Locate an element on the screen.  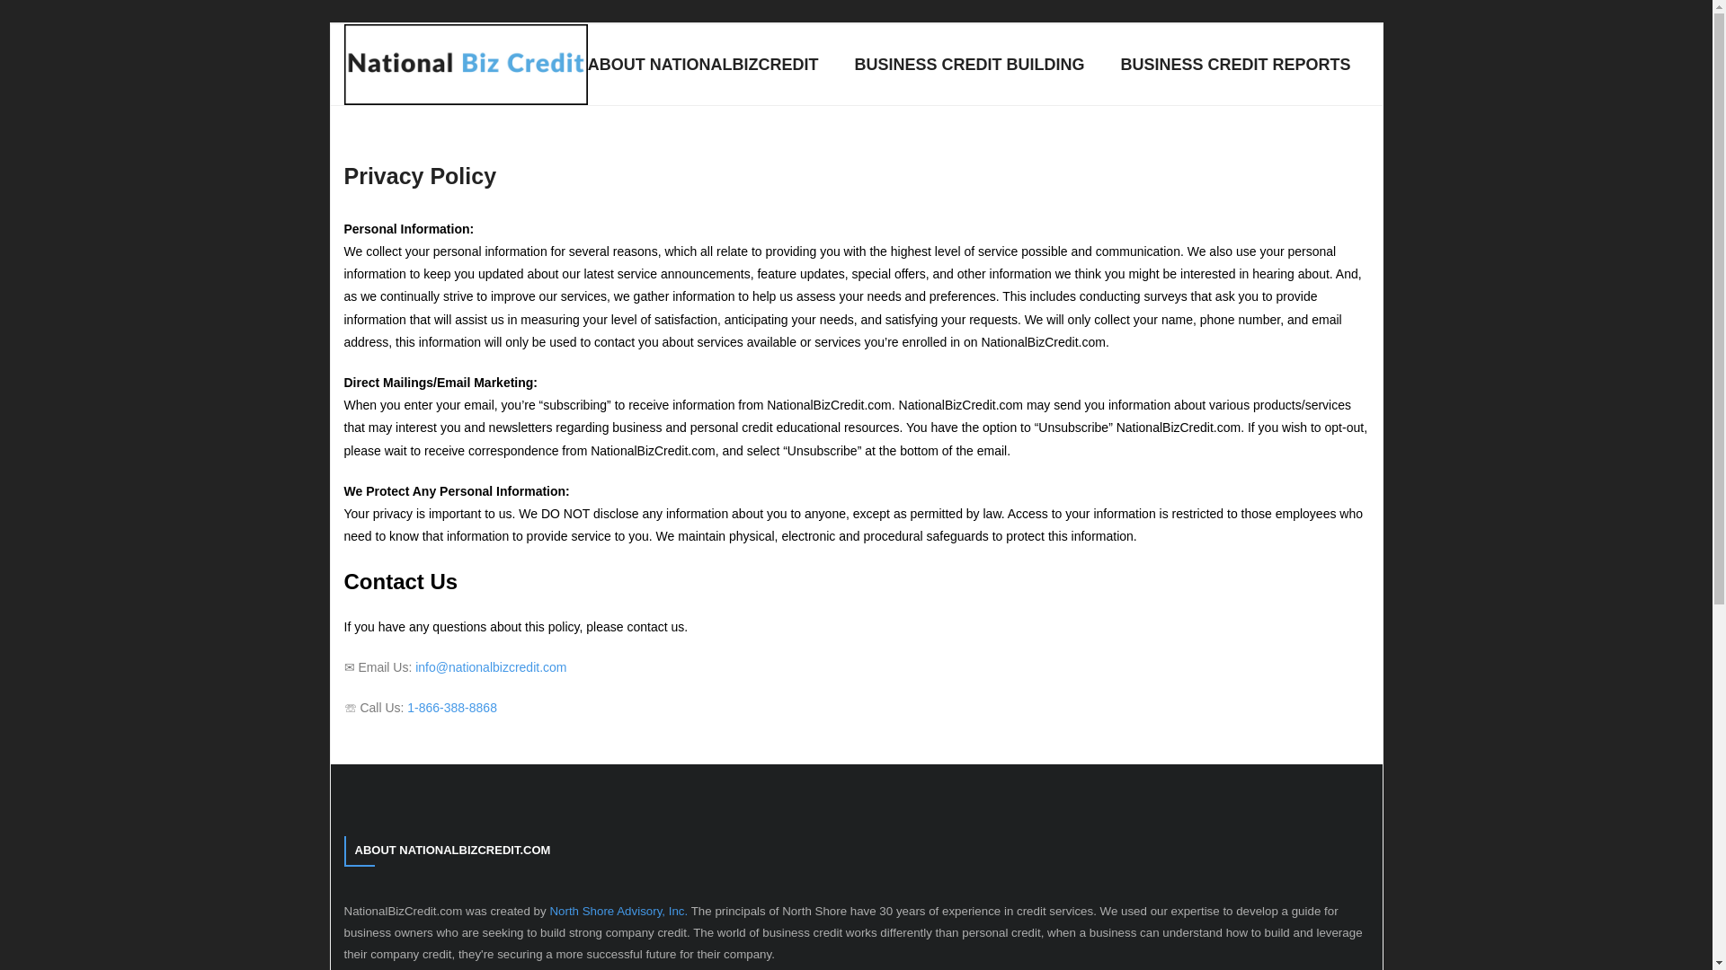
North Shore Advisory, Inc. is located at coordinates (618, 911).